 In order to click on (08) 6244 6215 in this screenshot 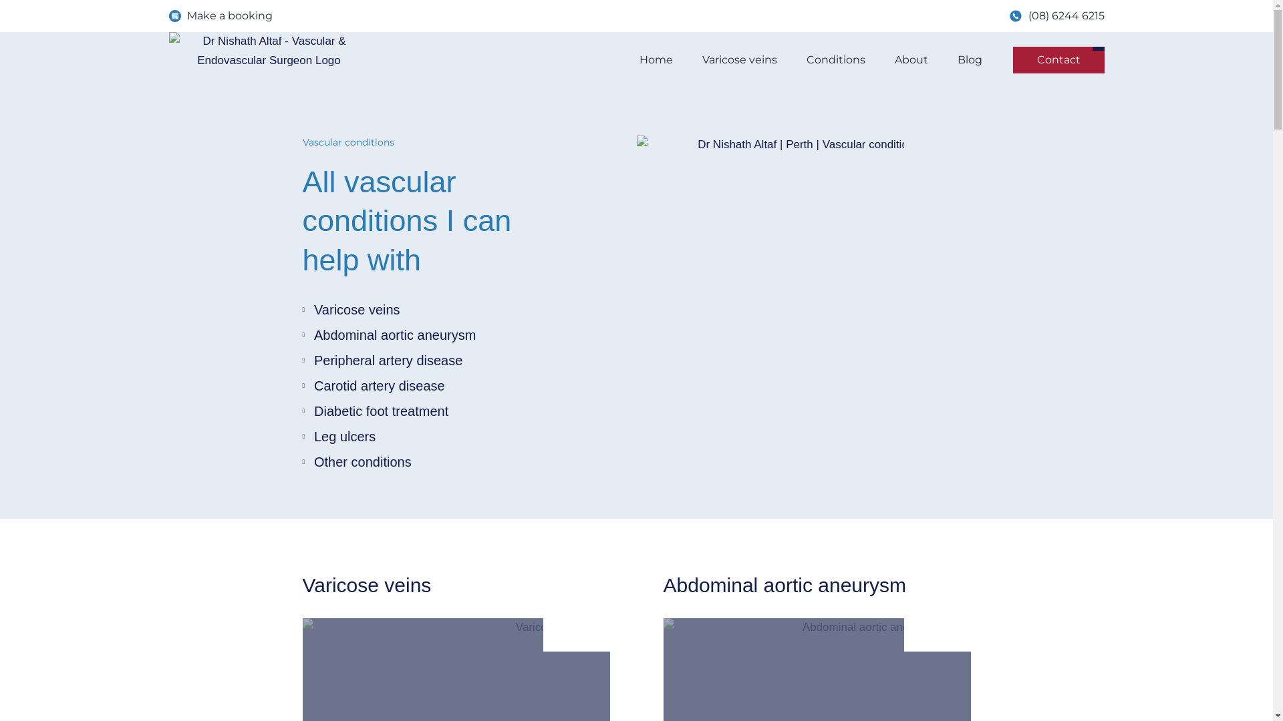, I will do `click(1057, 16)`.